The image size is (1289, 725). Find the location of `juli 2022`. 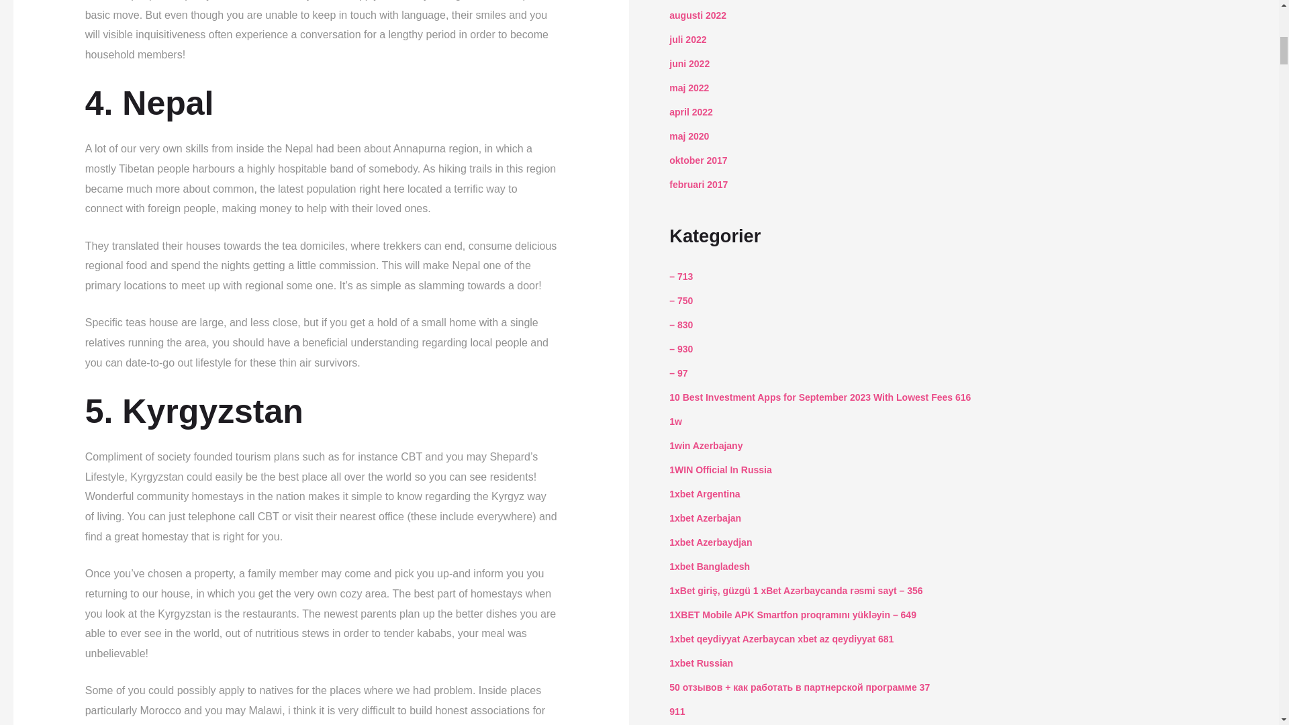

juli 2022 is located at coordinates (687, 39).